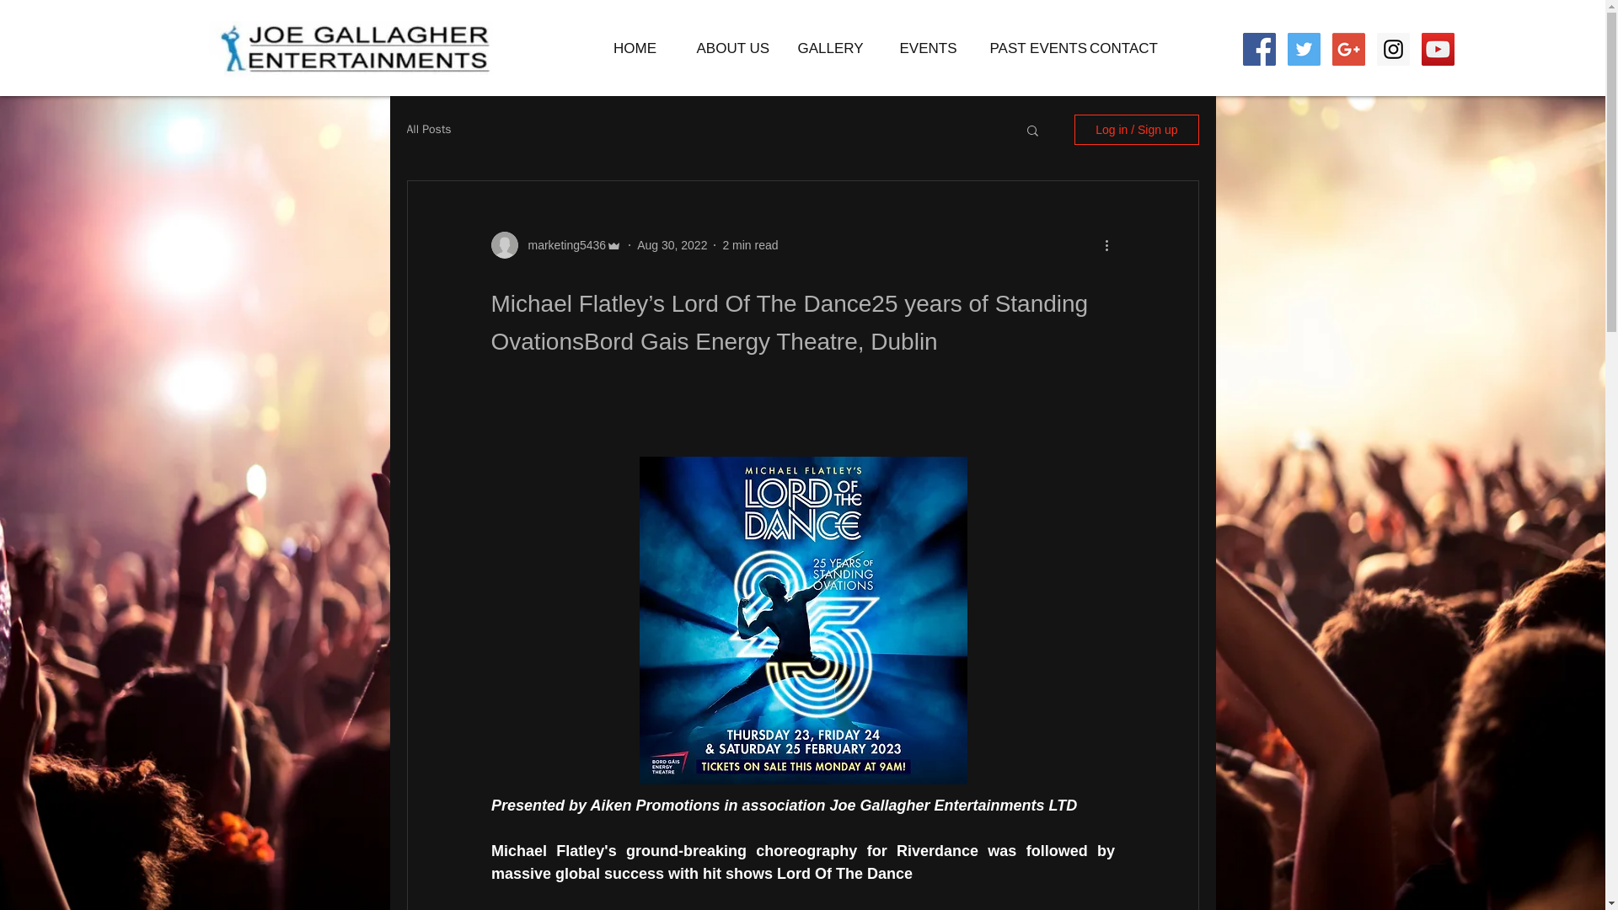 This screenshot has height=910, width=1618. Describe the element at coordinates (929, 48) in the screenshot. I see `EVENTS` at that location.